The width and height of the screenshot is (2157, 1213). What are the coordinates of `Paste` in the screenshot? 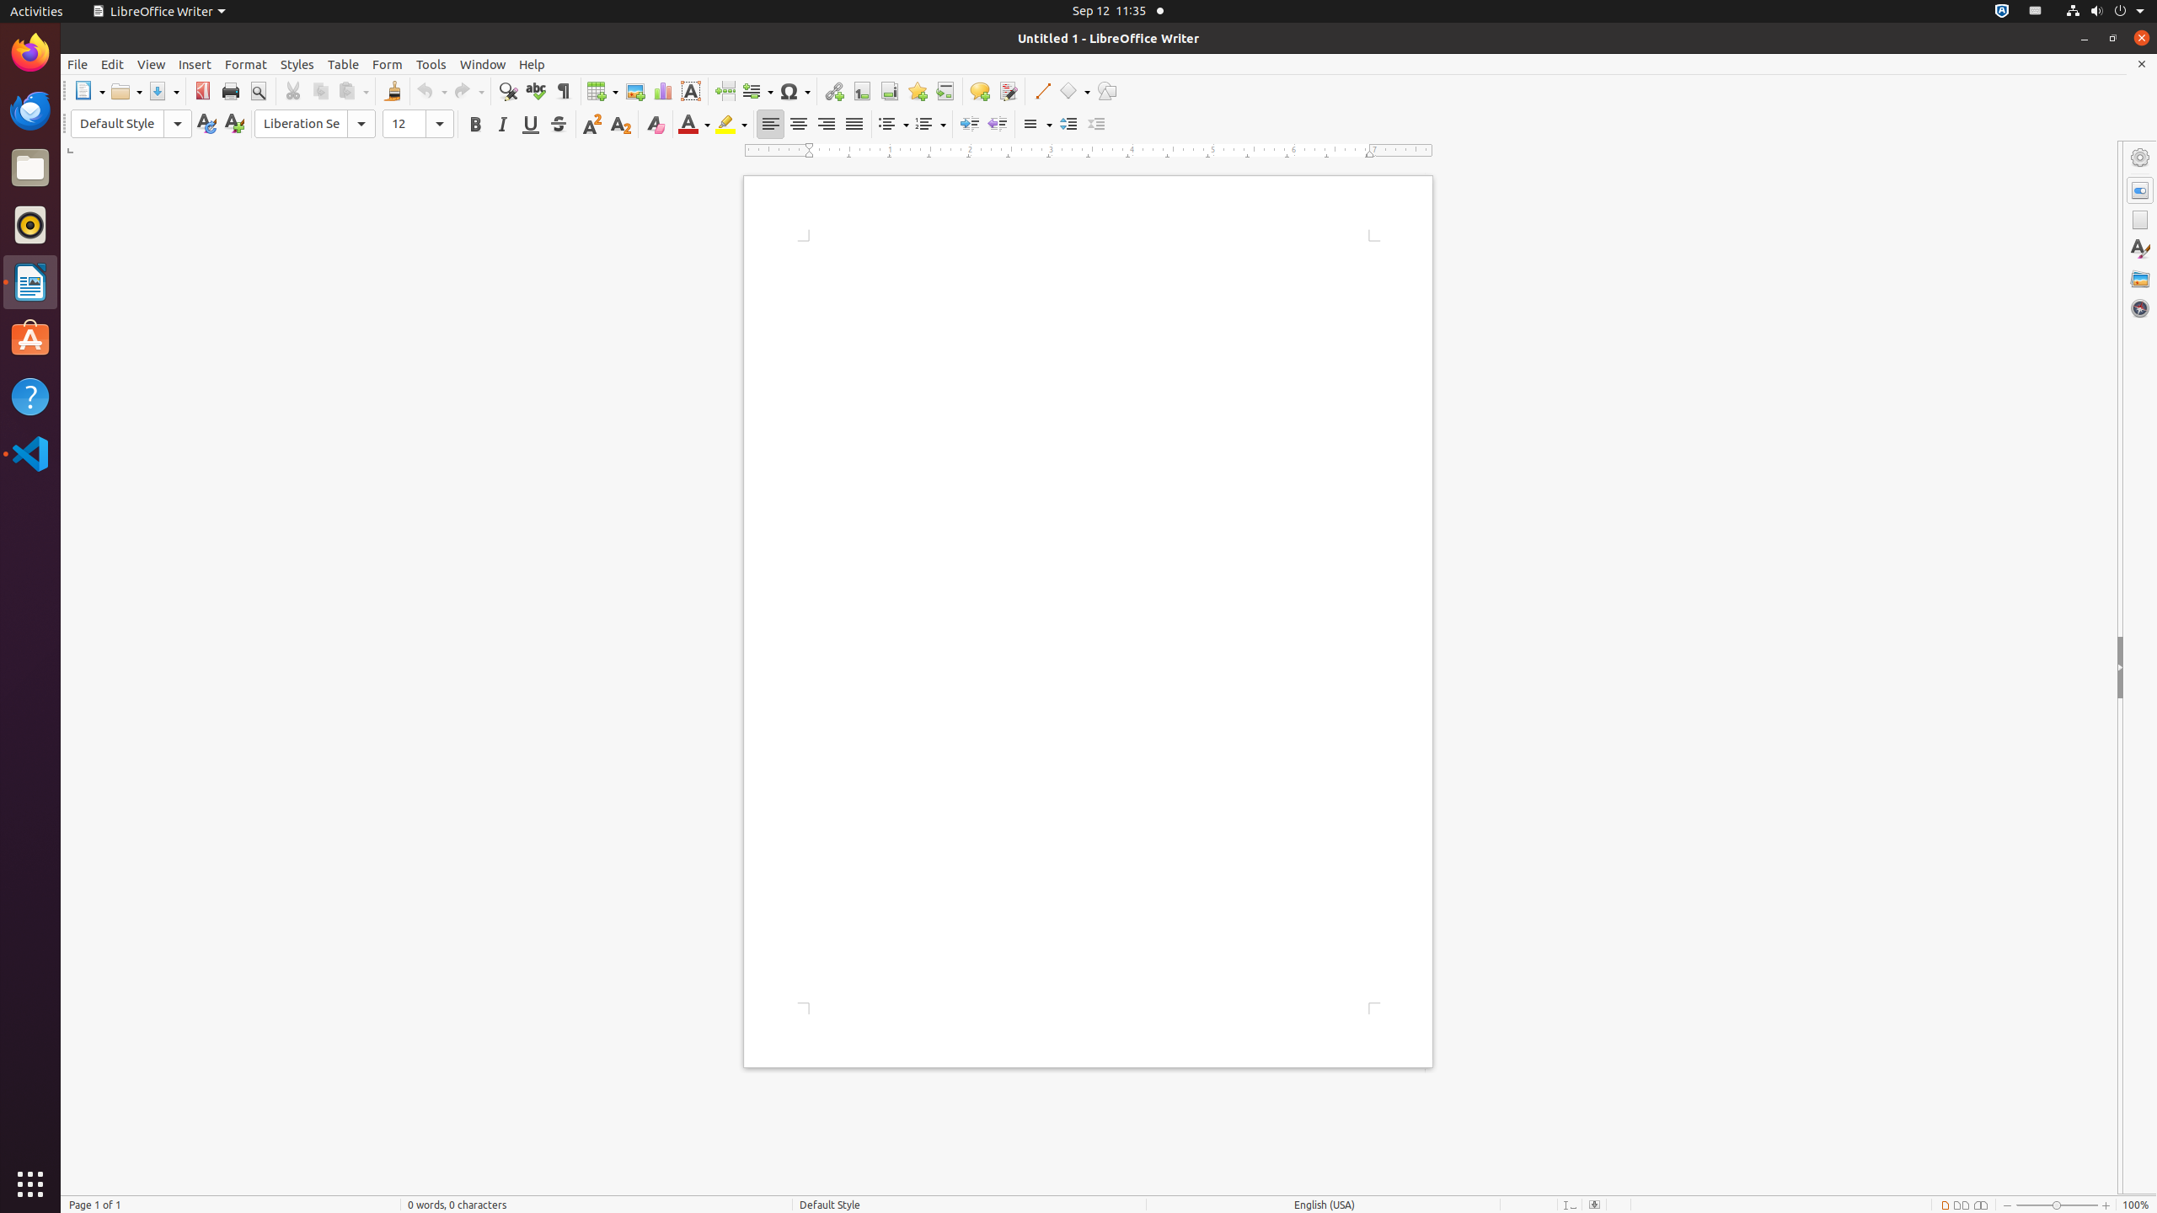 It's located at (353, 91).